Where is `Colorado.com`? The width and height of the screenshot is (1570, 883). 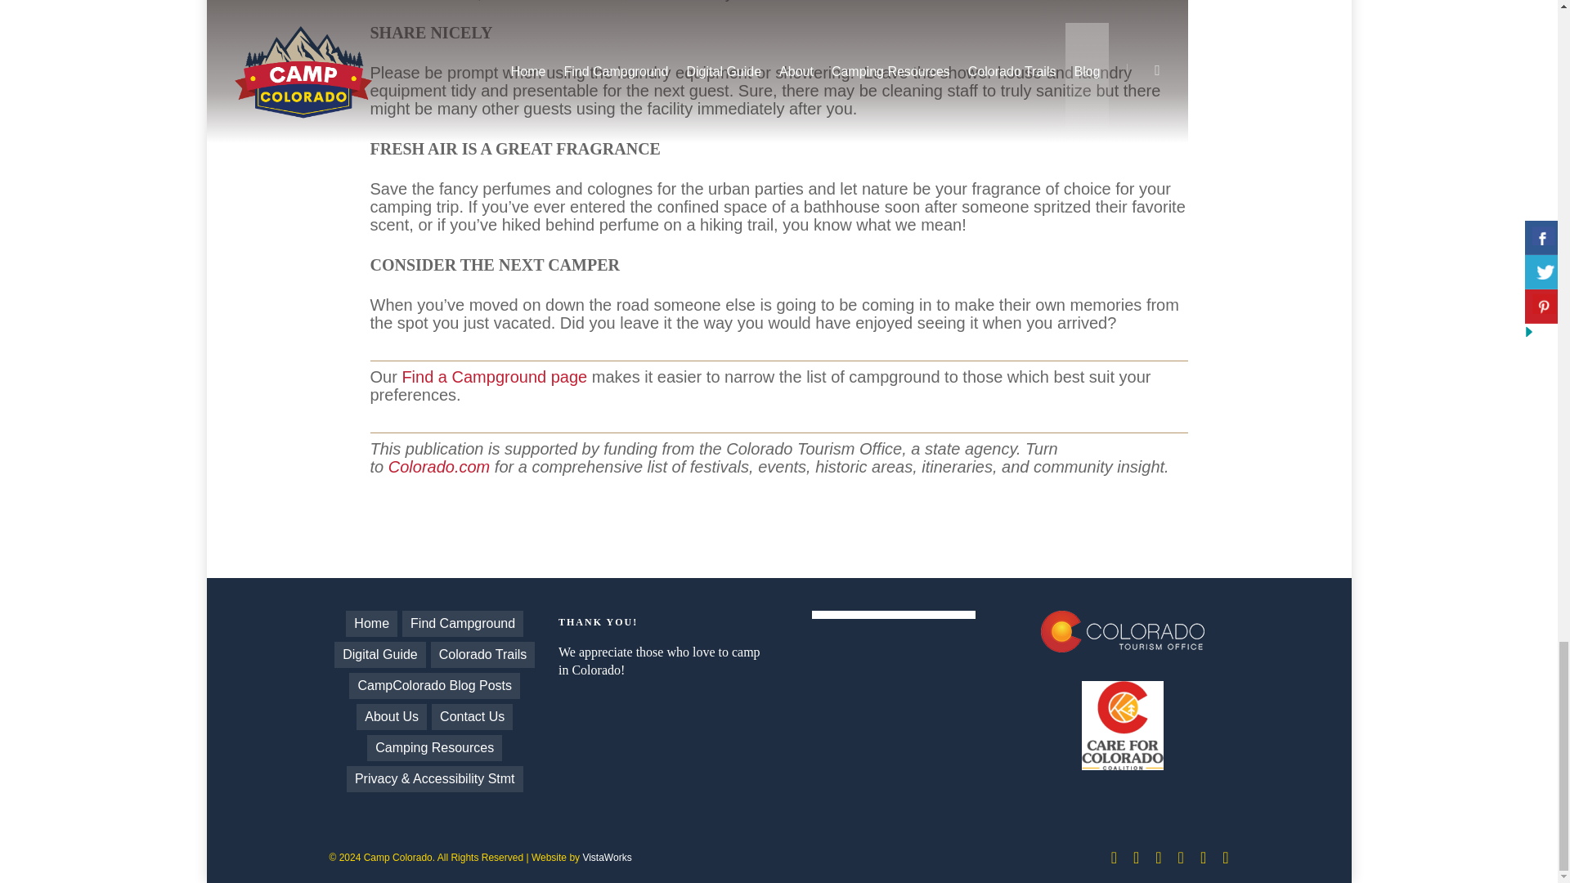 Colorado.com is located at coordinates (438, 467).